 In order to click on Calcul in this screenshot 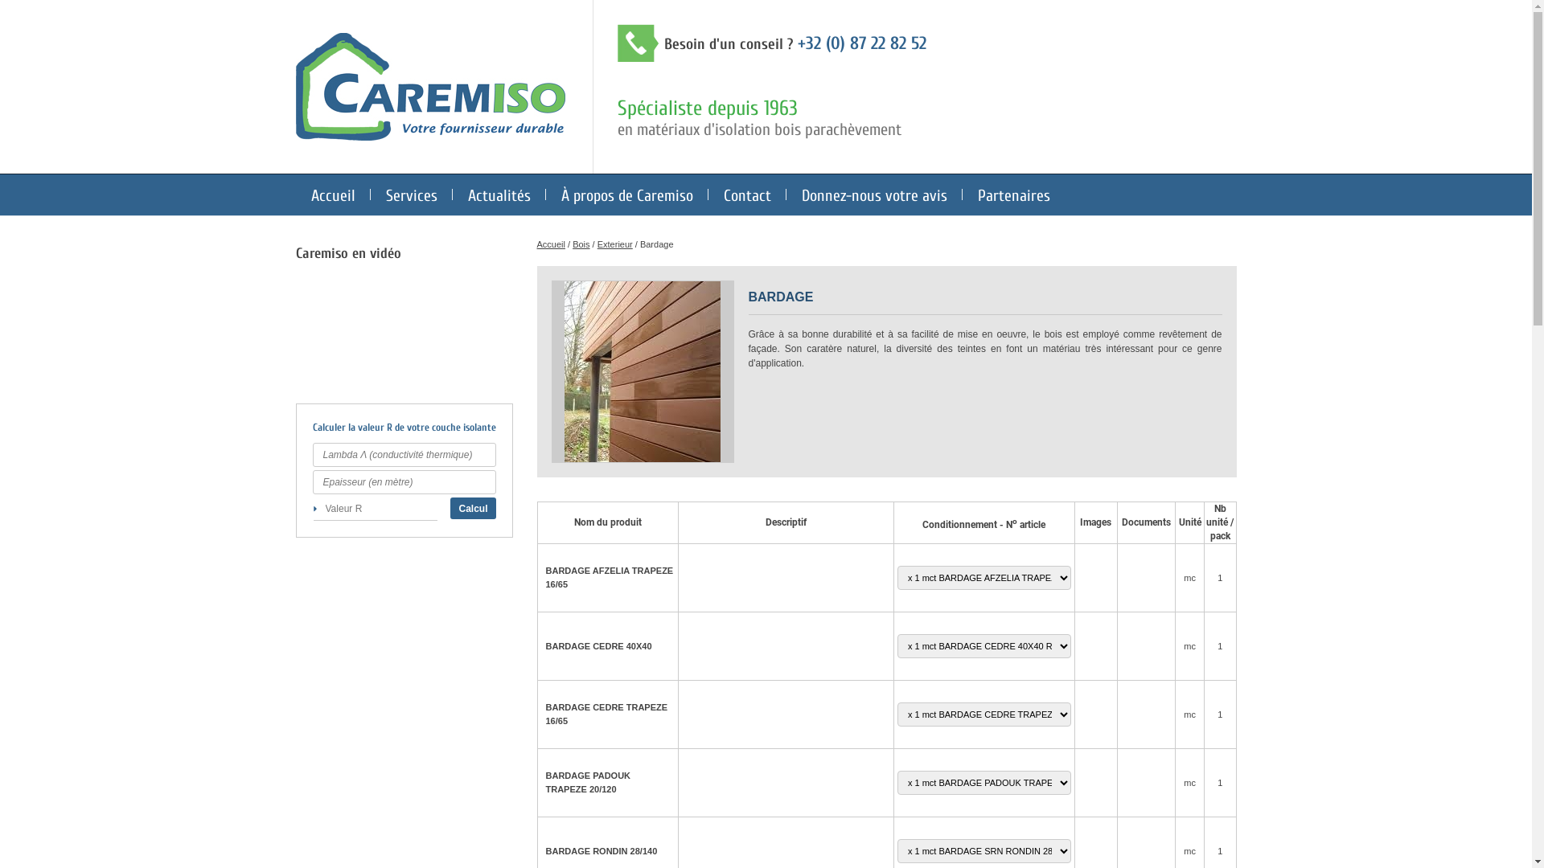, I will do `click(473, 508)`.